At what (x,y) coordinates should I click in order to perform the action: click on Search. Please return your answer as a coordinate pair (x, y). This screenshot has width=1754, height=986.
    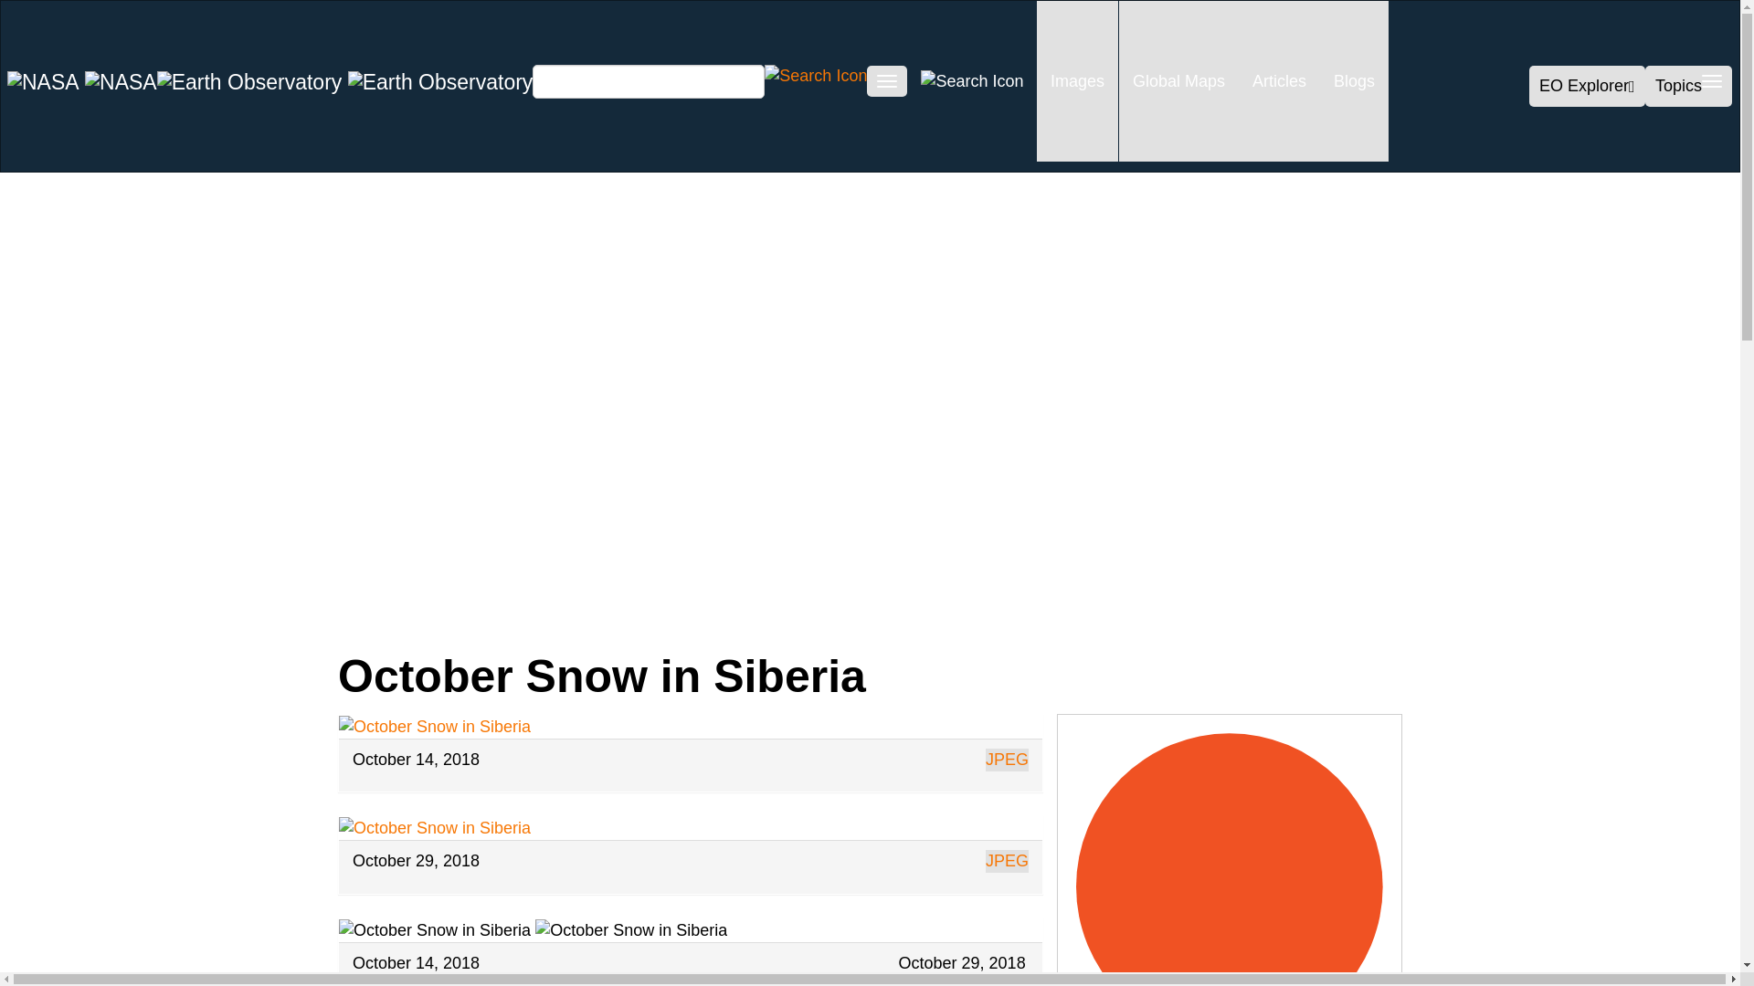
    Looking at the image, I should click on (815, 75).